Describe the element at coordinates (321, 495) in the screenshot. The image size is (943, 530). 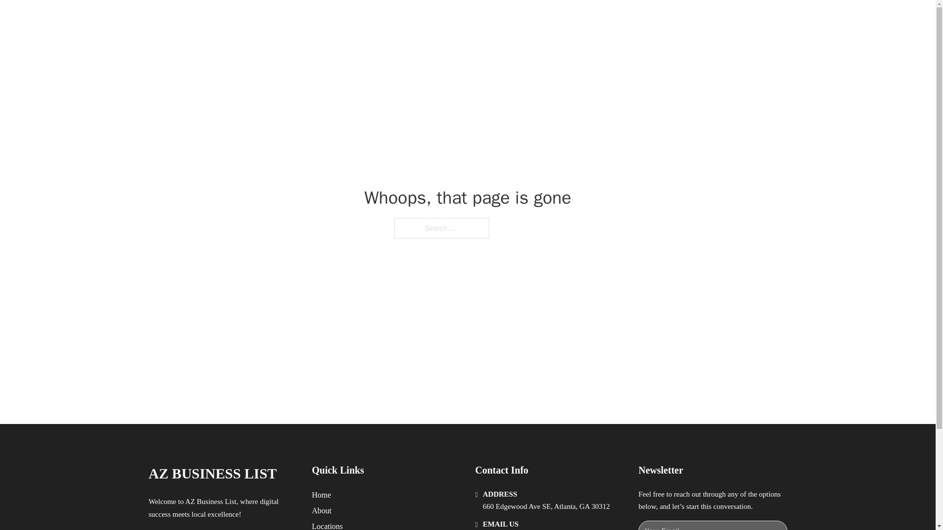
I see `Home` at that location.